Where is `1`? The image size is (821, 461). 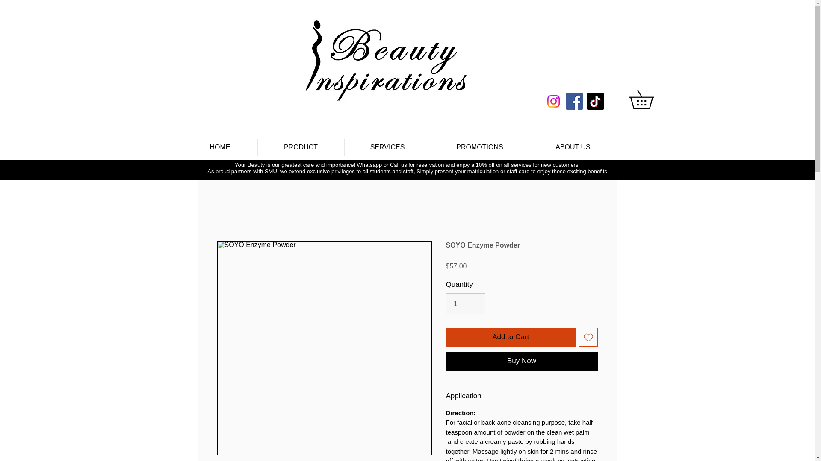 1 is located at coordinates (465, 303).